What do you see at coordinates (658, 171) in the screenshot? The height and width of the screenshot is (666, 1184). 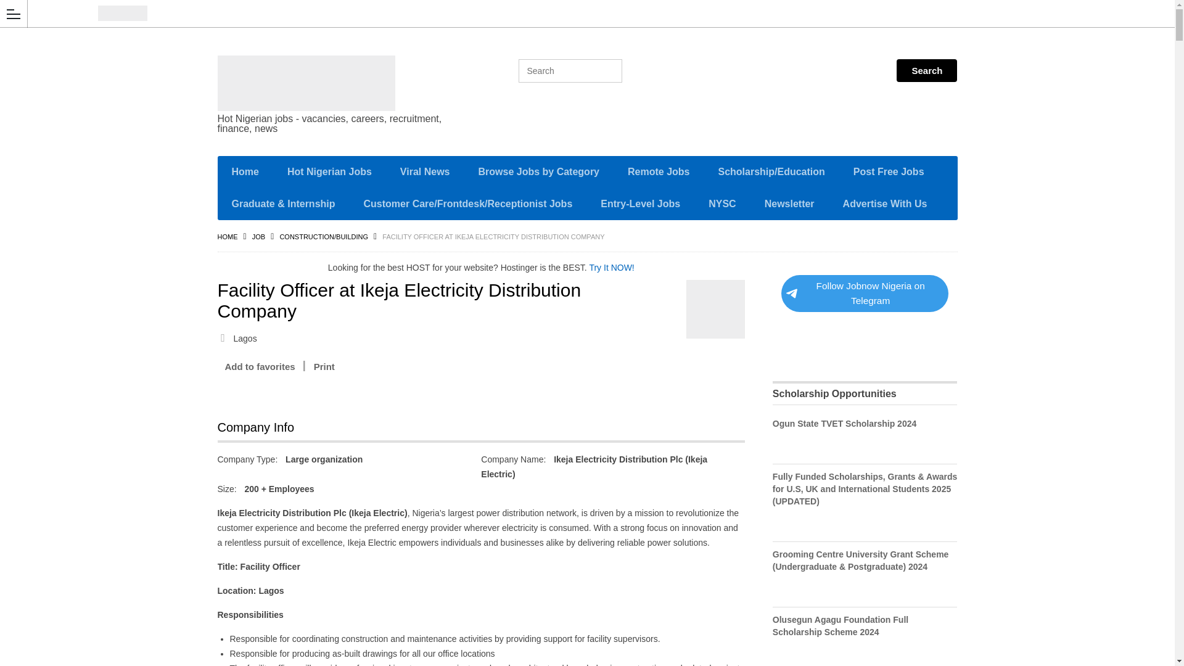 I see `Remote Jobs` at bounding box center [658, 171].